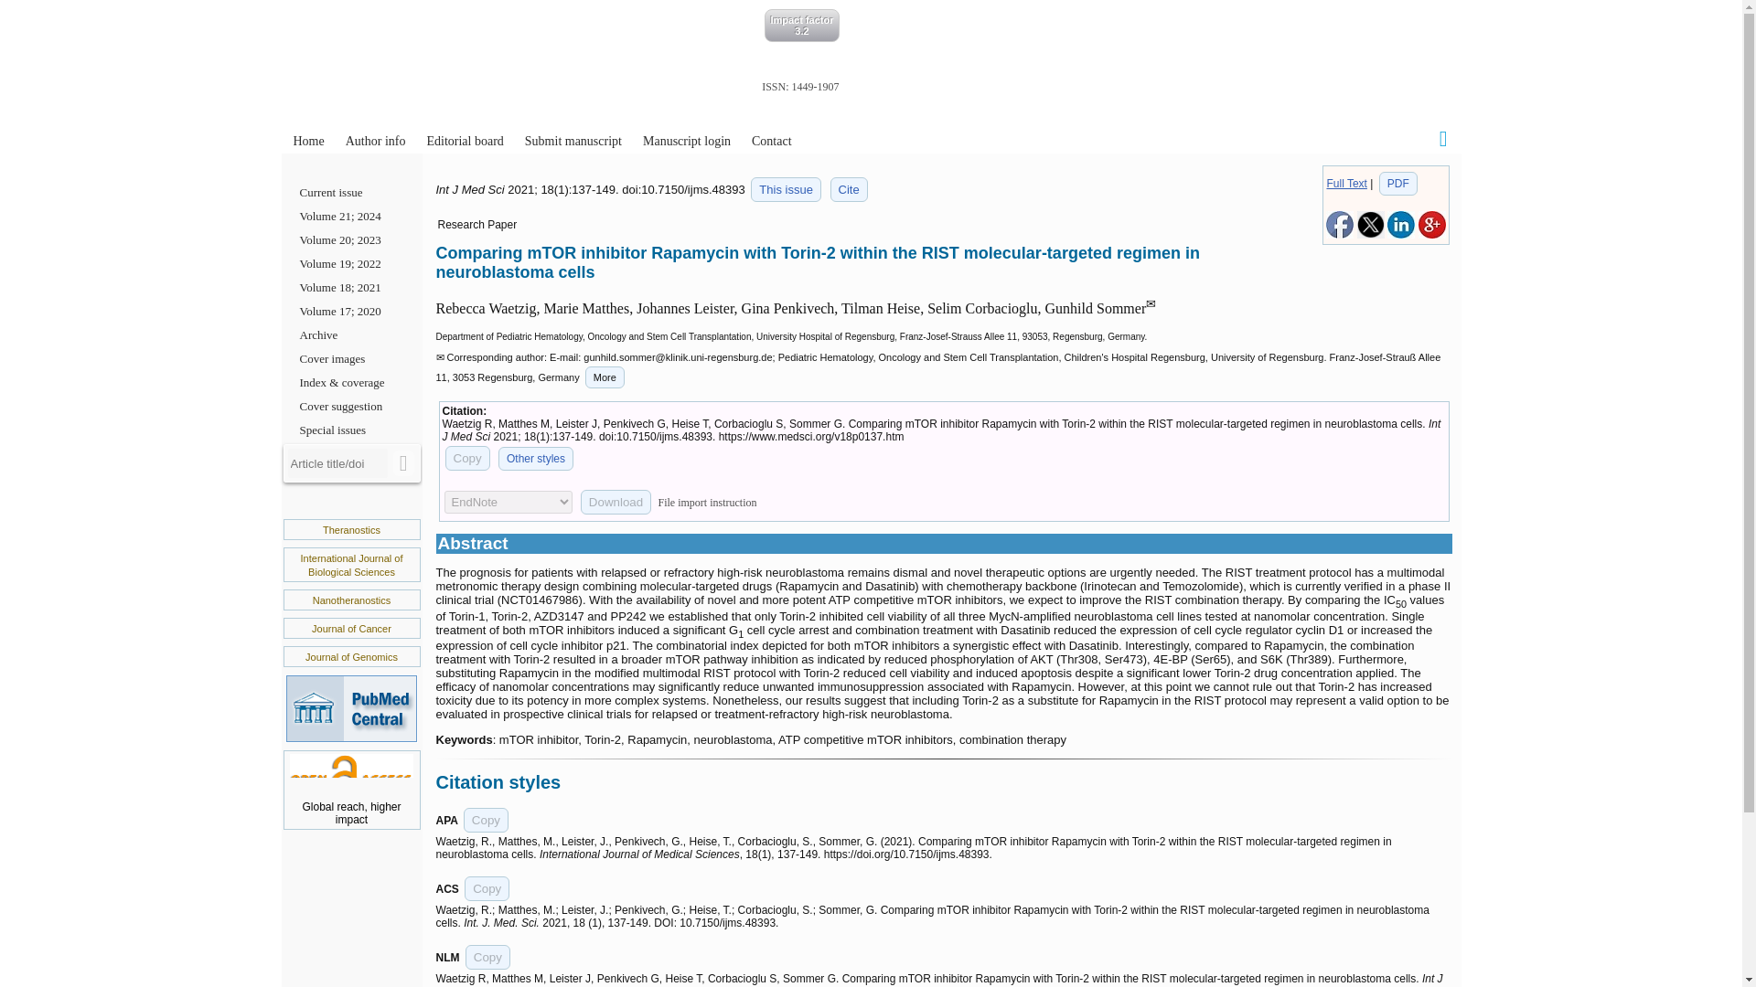 This screenshot has height=987, width=1756. I want to click on Volume 19; 2022, so click(351, 264).